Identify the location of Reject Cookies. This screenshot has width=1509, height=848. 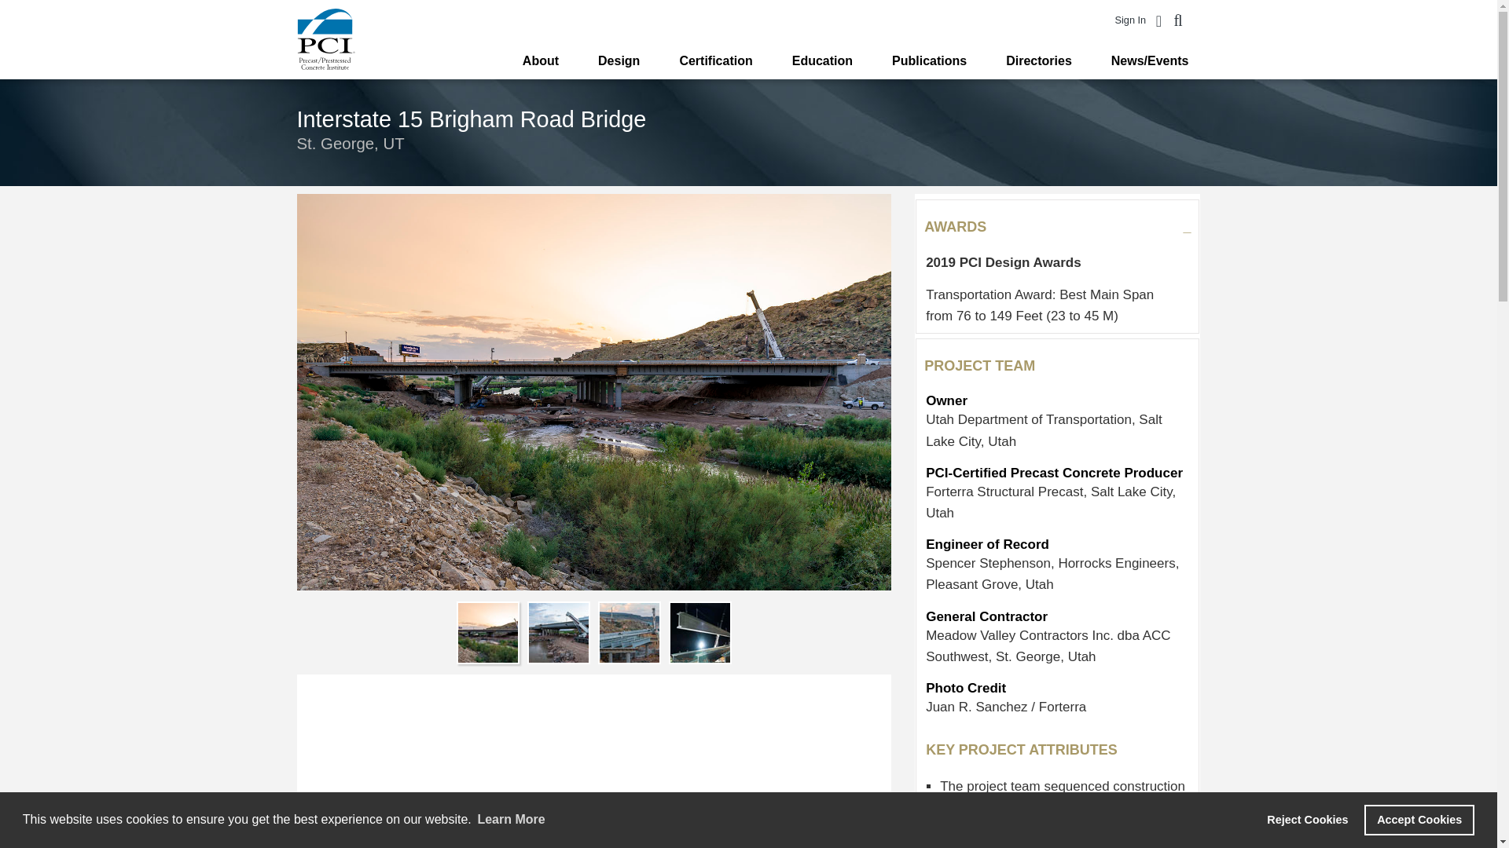
(1308, 819).